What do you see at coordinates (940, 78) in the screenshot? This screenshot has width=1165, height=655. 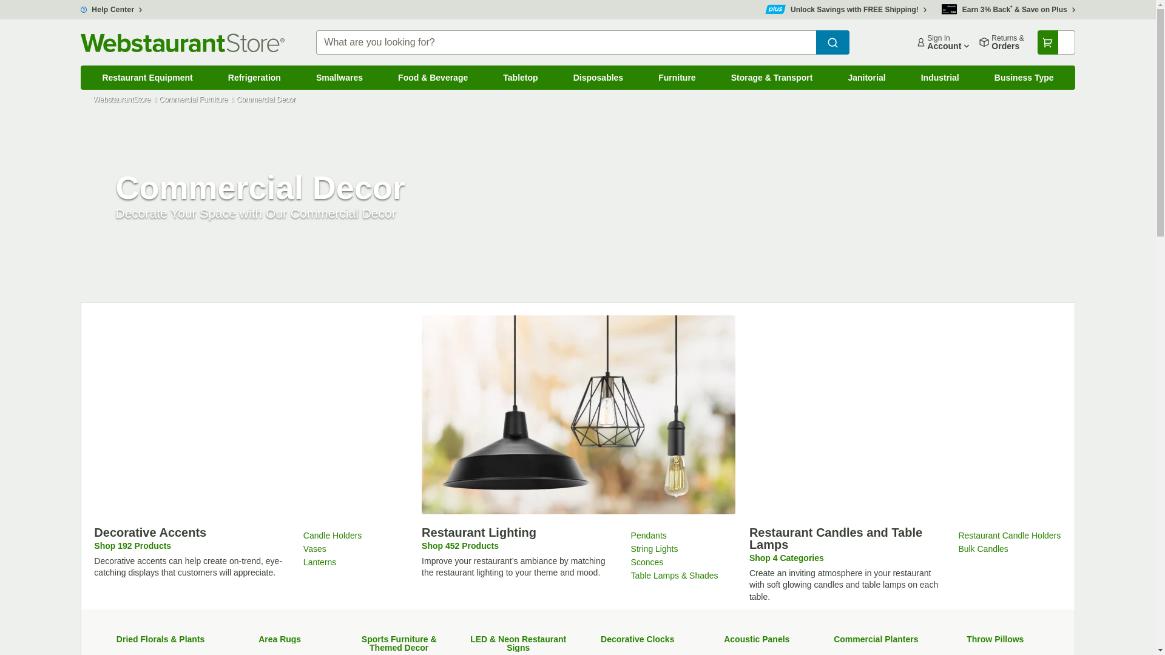 I see `Help Center` at bounding box center [940, 78].